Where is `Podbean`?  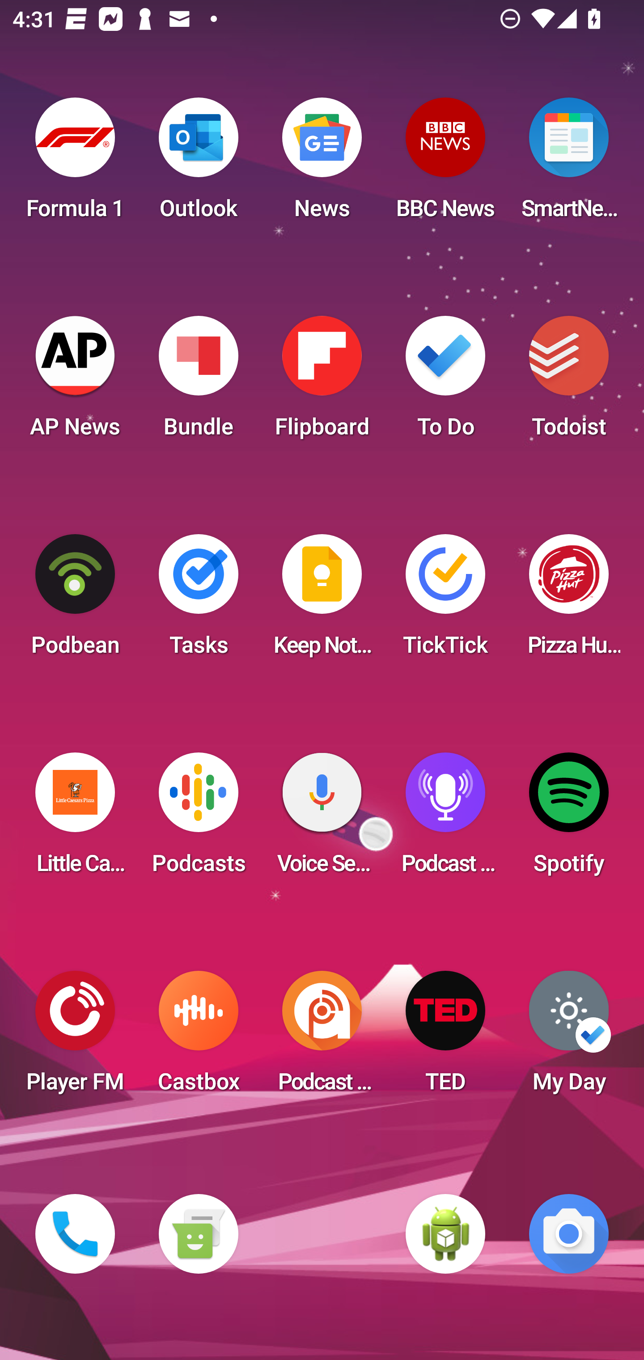 Podbean is located at coordinates (75, 600).